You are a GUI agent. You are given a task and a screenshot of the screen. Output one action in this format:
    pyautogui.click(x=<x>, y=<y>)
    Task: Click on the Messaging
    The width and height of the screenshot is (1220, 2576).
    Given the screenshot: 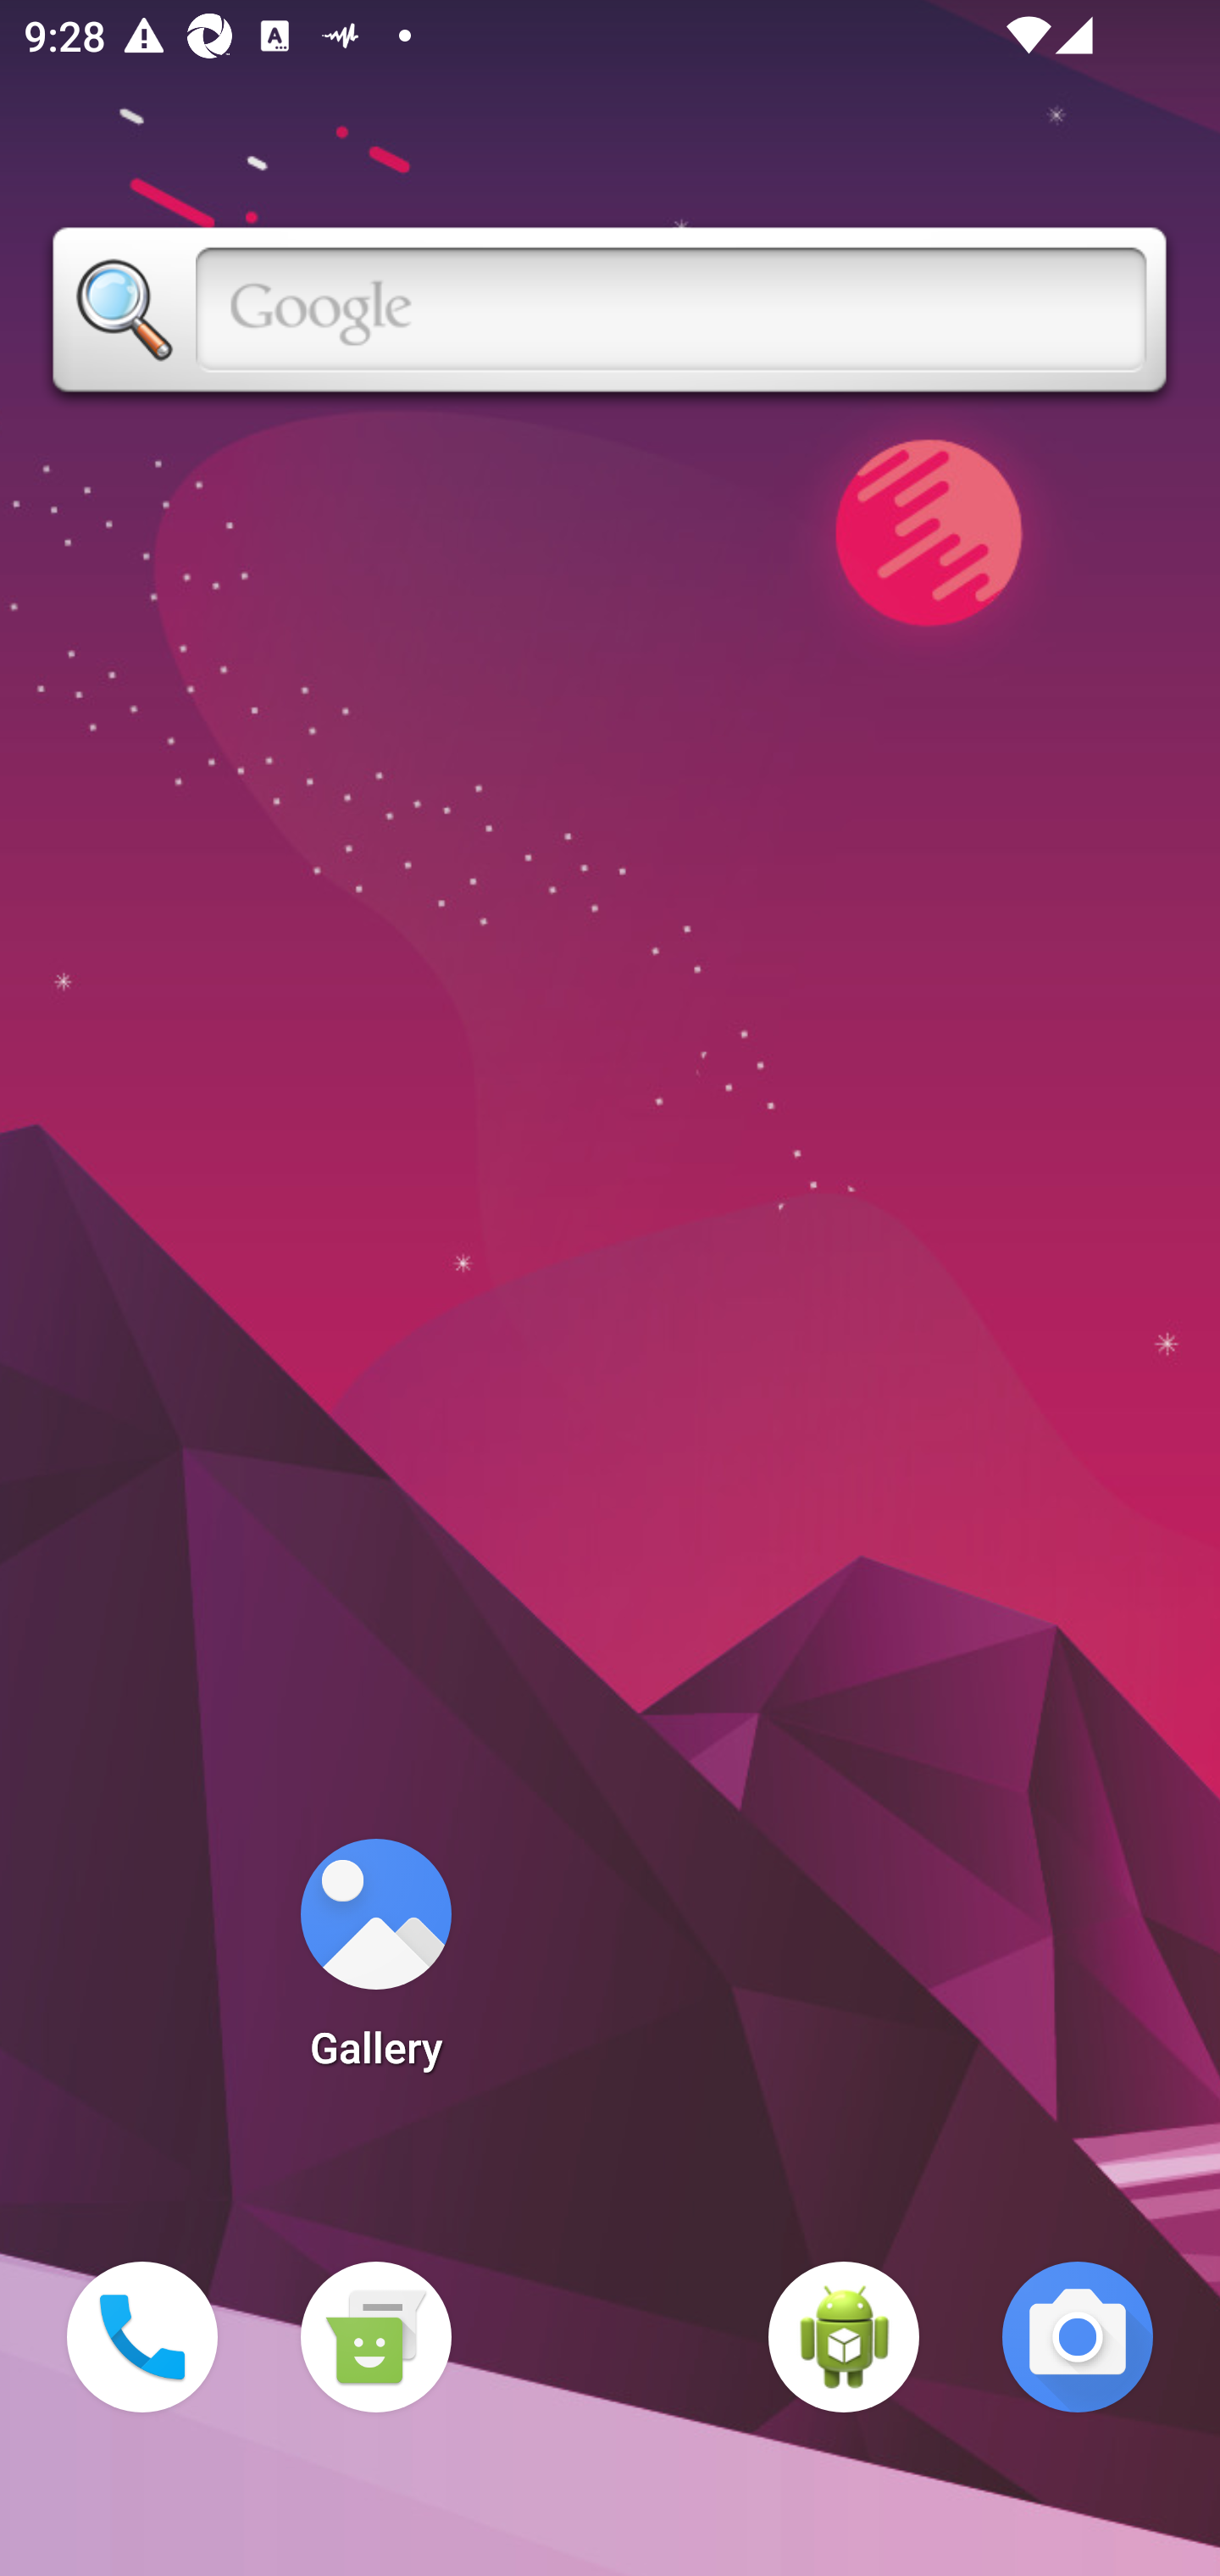 What is the action you would take?
    pyautogui.click(x=375, y=2337)
    